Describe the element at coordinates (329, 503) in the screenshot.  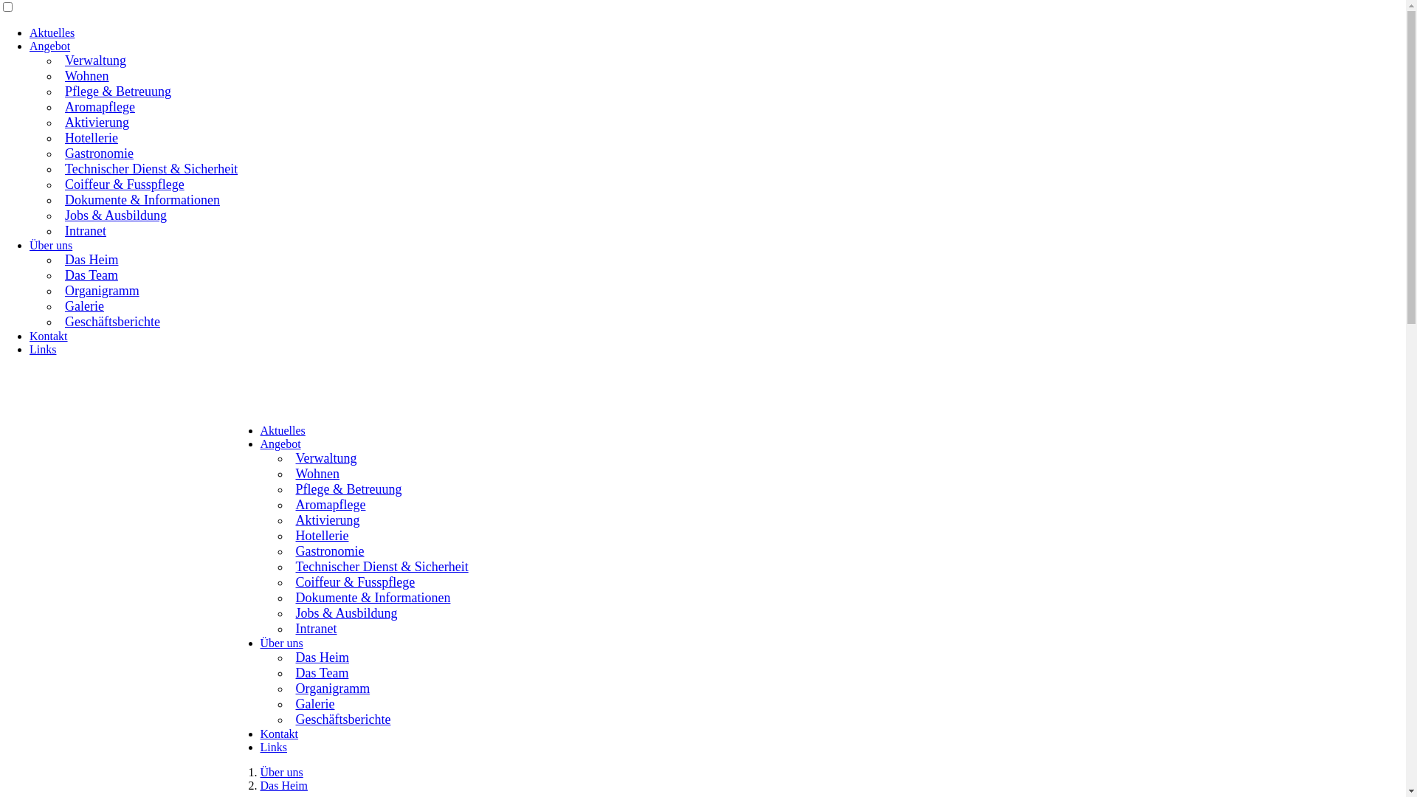
I see `Aromapflege` at that location.